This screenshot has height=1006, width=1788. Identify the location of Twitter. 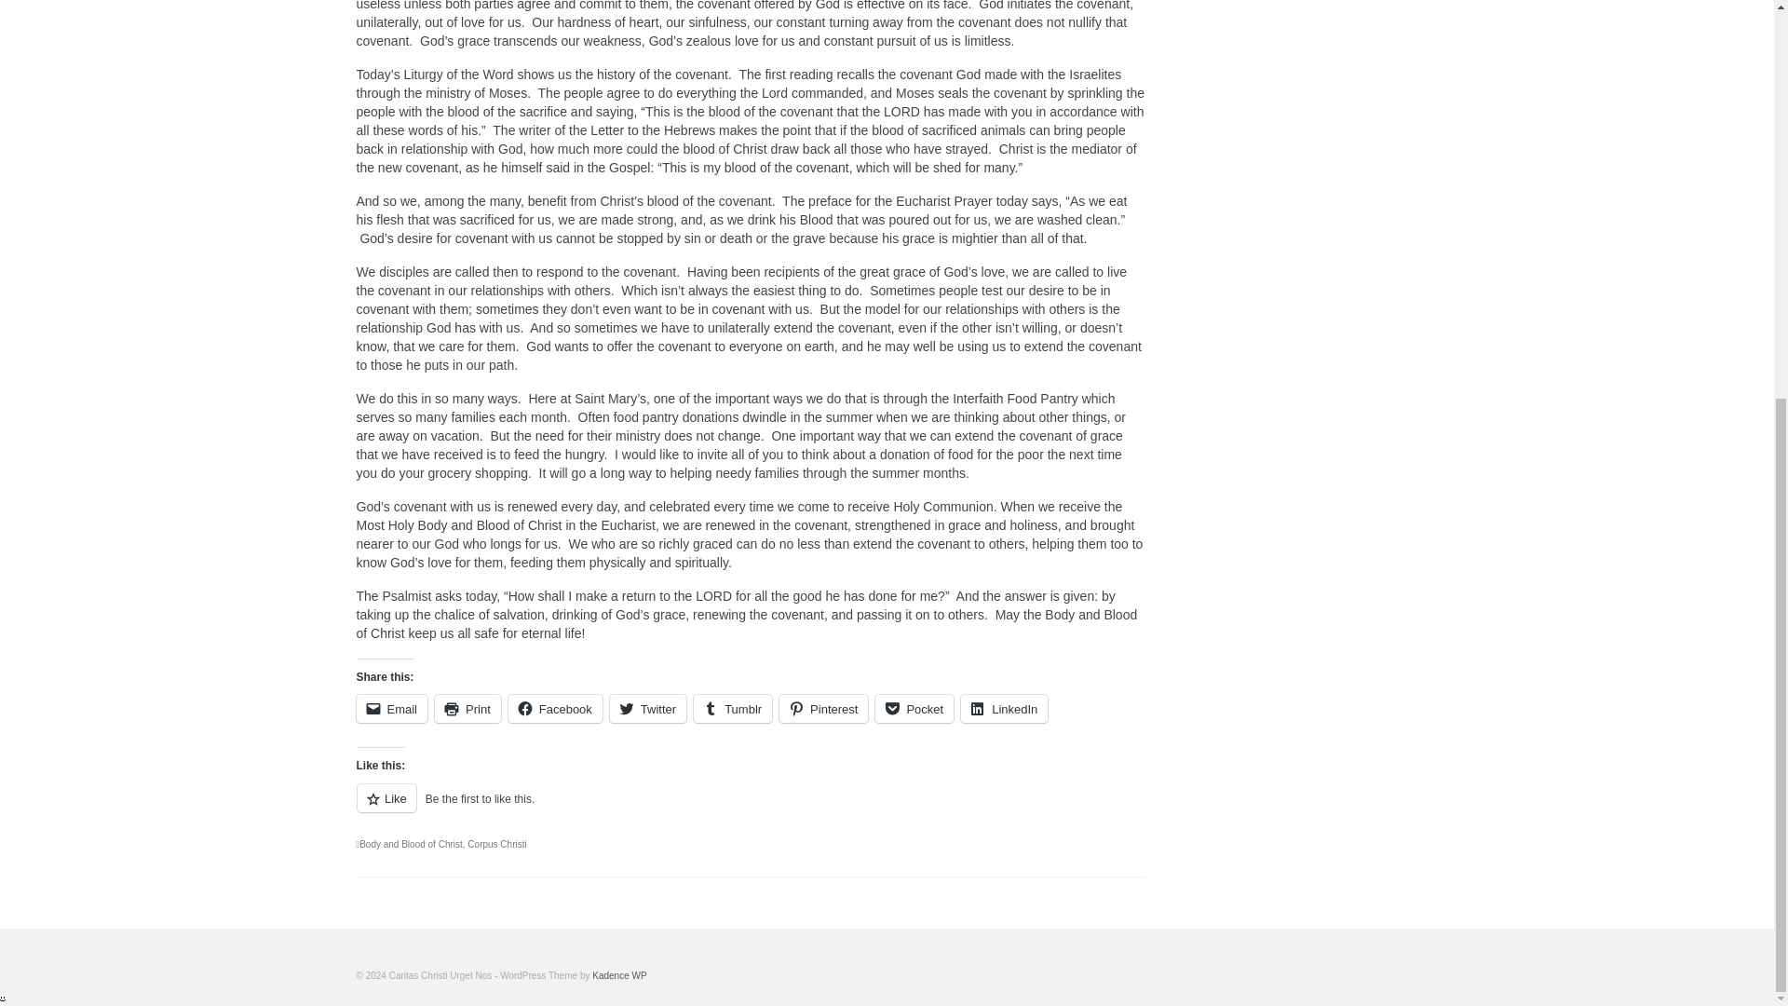
(648, 709).